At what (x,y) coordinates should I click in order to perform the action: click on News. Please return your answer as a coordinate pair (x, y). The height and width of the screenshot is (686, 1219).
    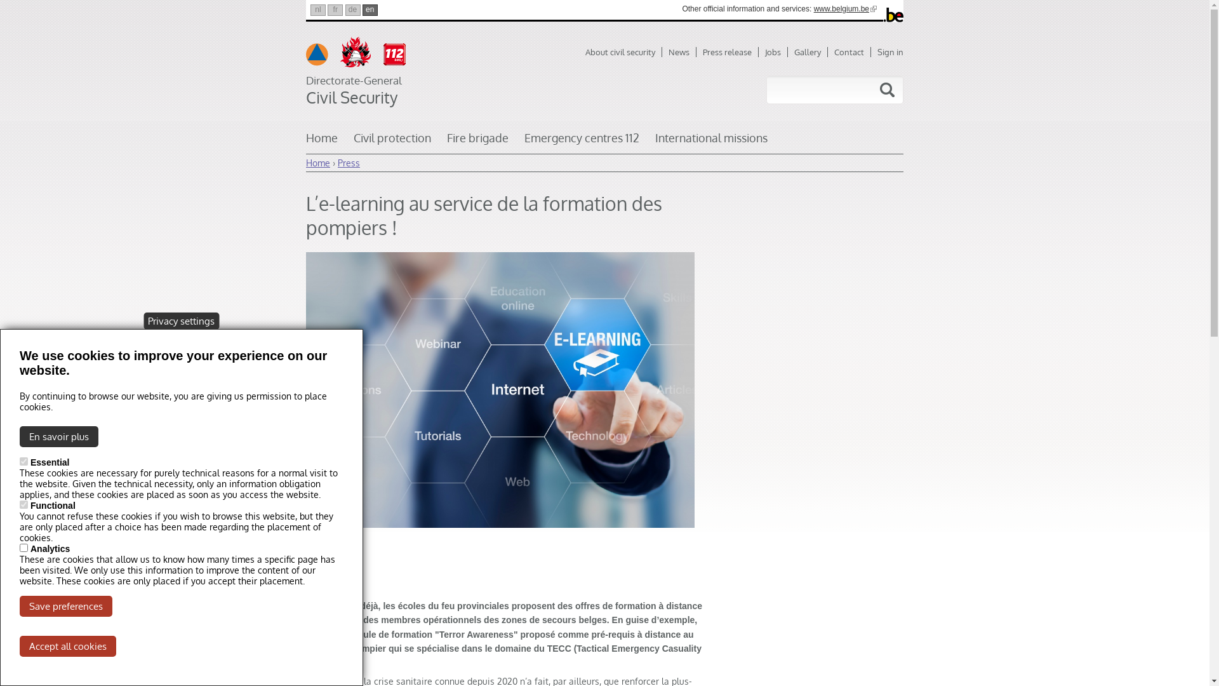
    Looking at the image, I should click on (683, 52).